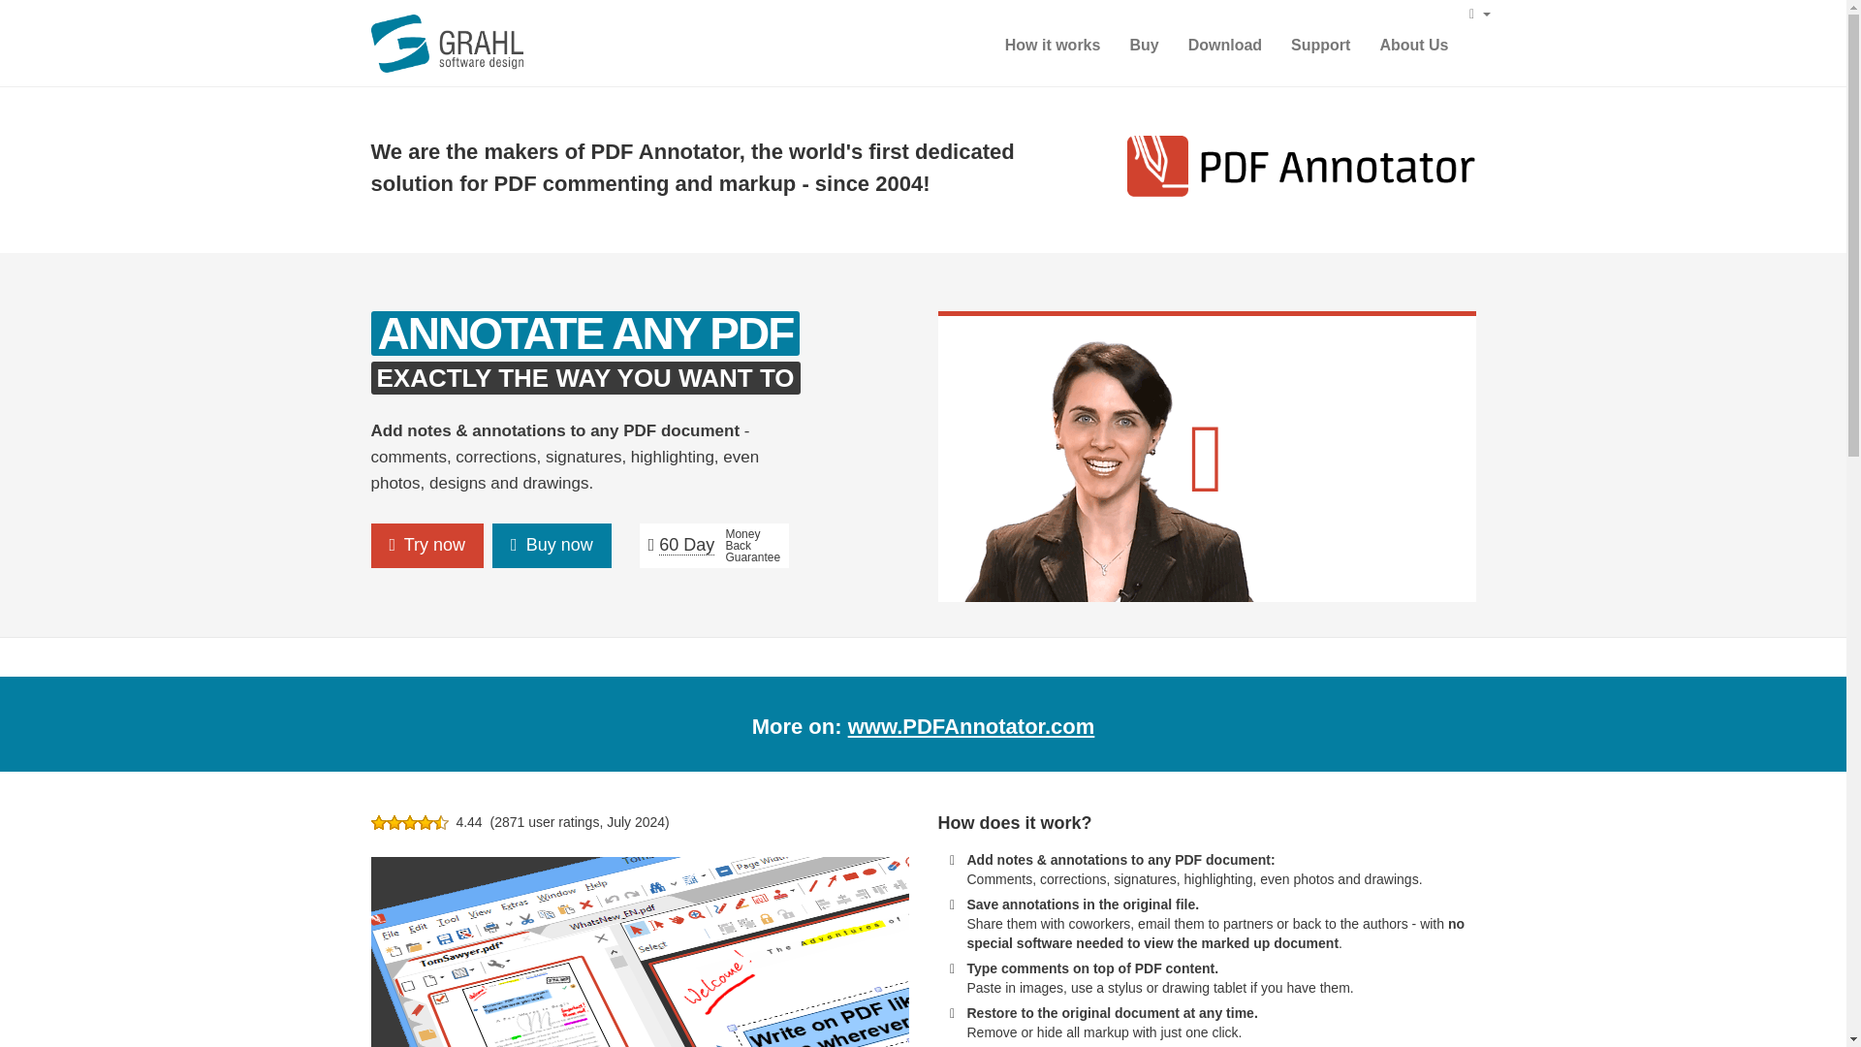 The image size is (1861, 1047). What do you see at coordinates (1413, 45) in the screenshot?
I see `About Us` at bounding box center [1413, 45].